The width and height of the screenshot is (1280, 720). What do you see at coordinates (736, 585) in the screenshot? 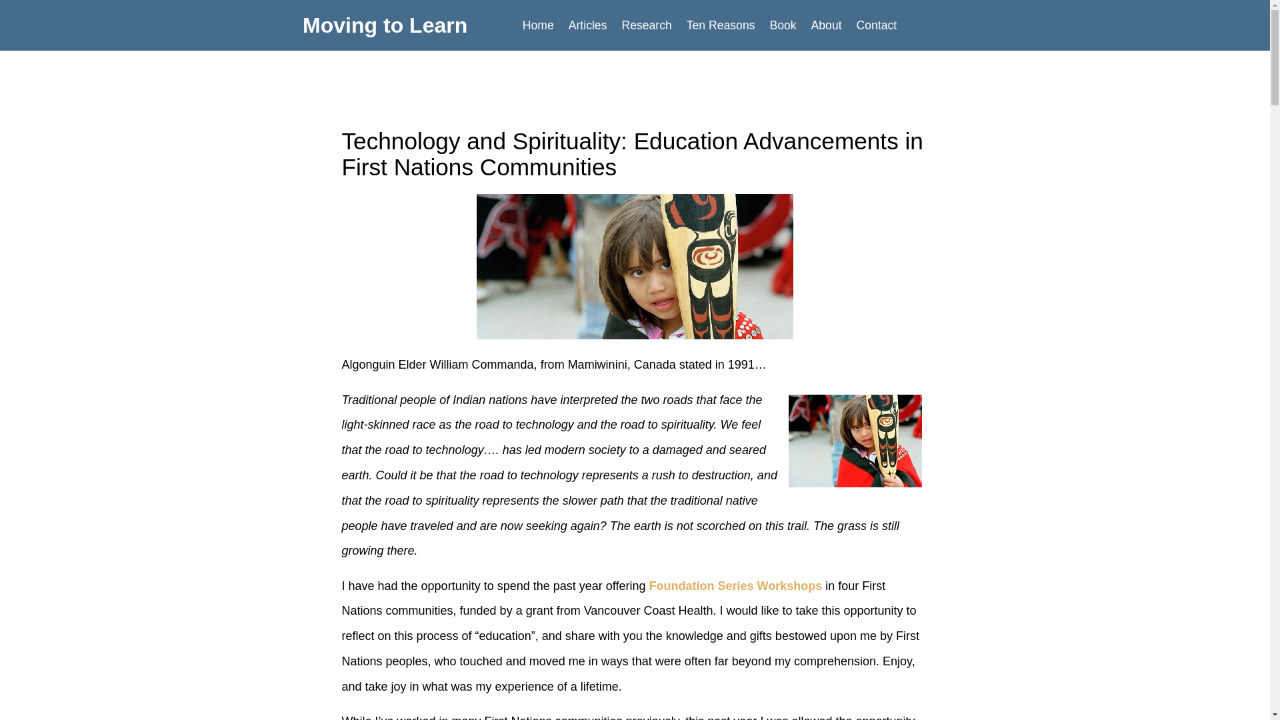
I see `Foundation Series Workshops` at bounding box center [736, 585].